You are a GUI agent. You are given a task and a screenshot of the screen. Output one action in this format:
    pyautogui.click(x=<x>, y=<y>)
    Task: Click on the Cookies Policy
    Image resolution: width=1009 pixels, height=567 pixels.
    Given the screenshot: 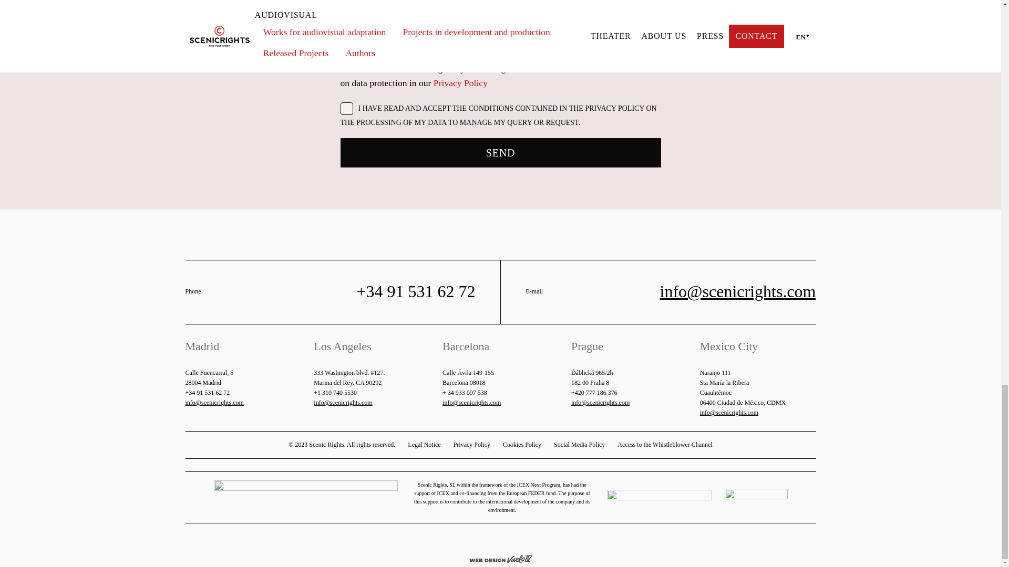 What is the action you would take?
    pyautogui.click(x=521, y=445)
    